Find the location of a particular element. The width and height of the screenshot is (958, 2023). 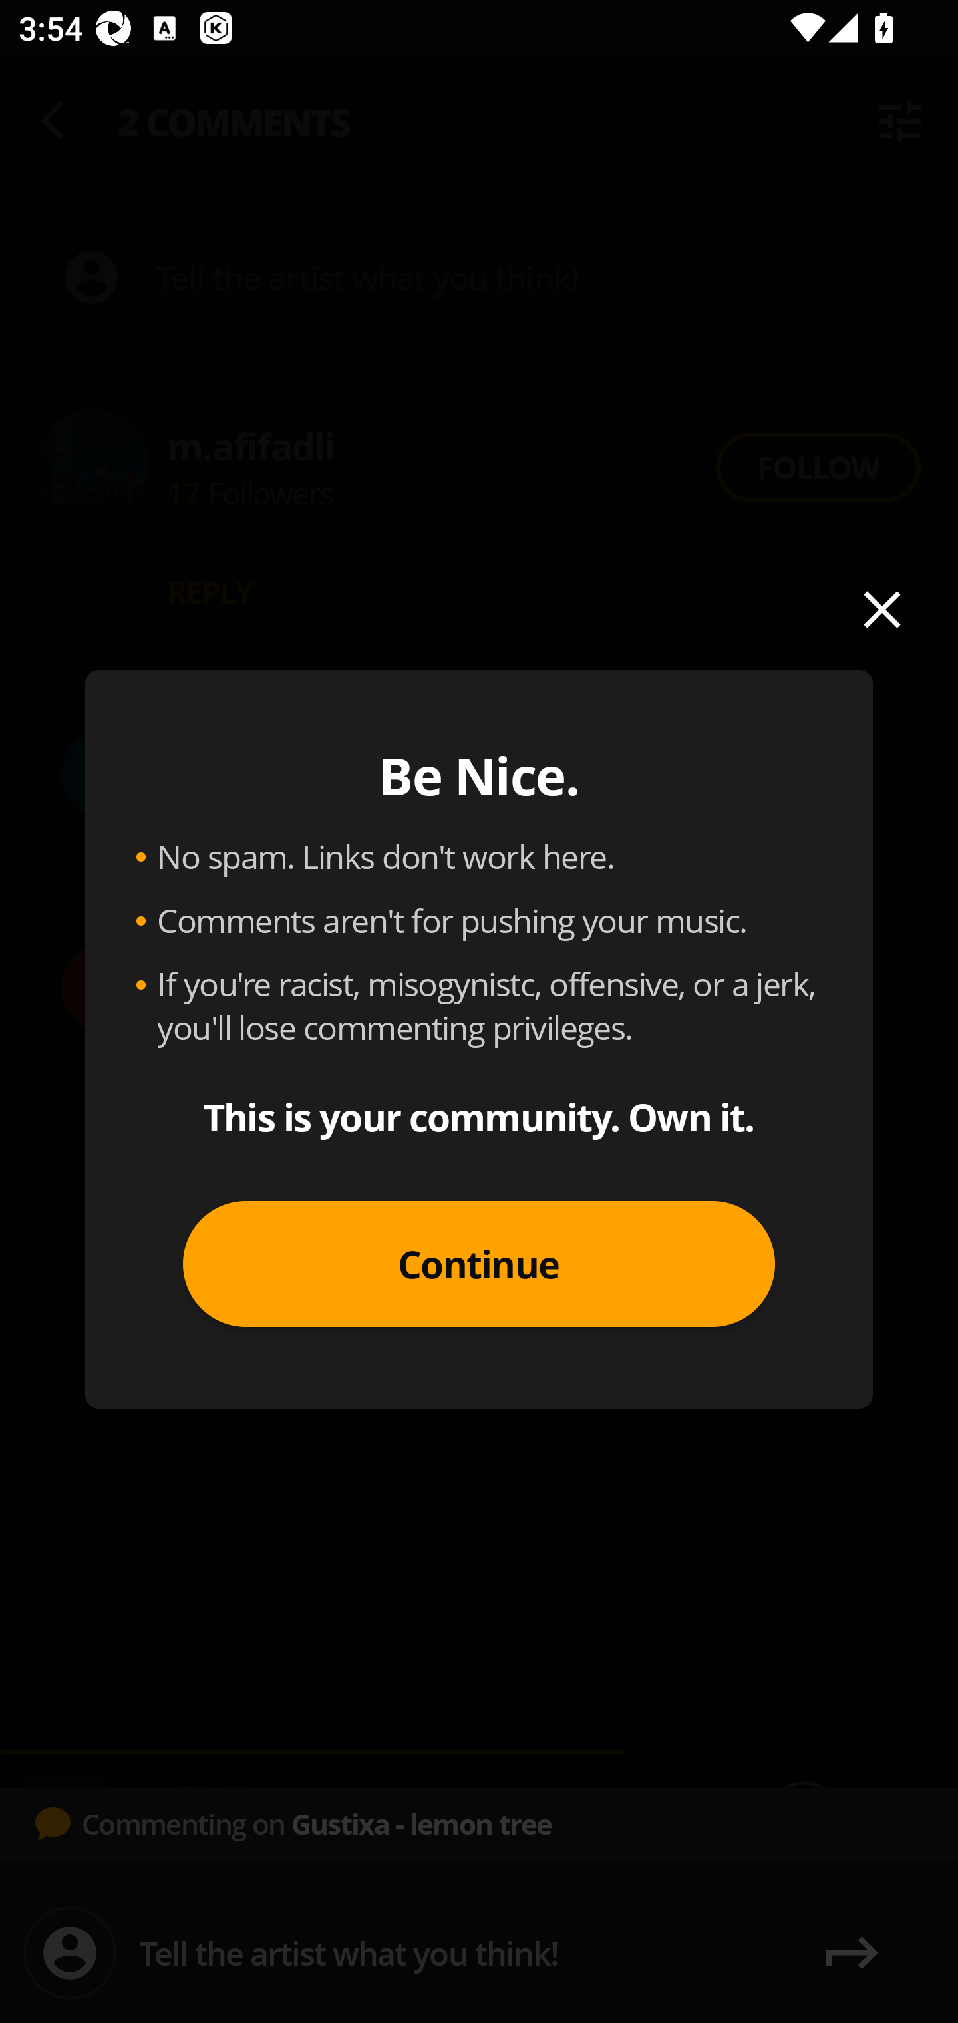

Close is located at coordinates (881, 610).